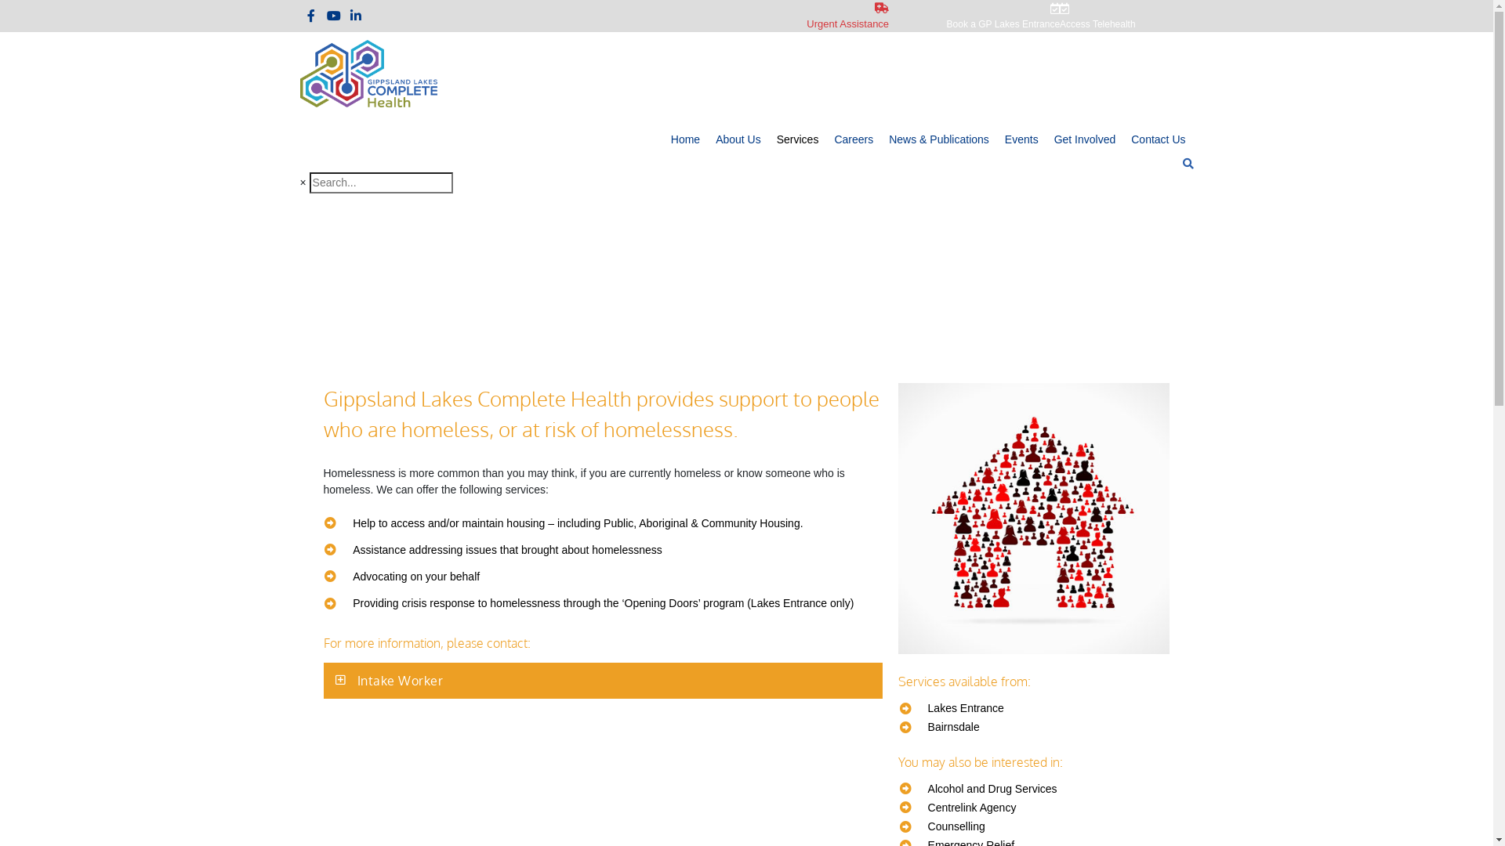  I want to click on Get Involved, so click(1085, 139).